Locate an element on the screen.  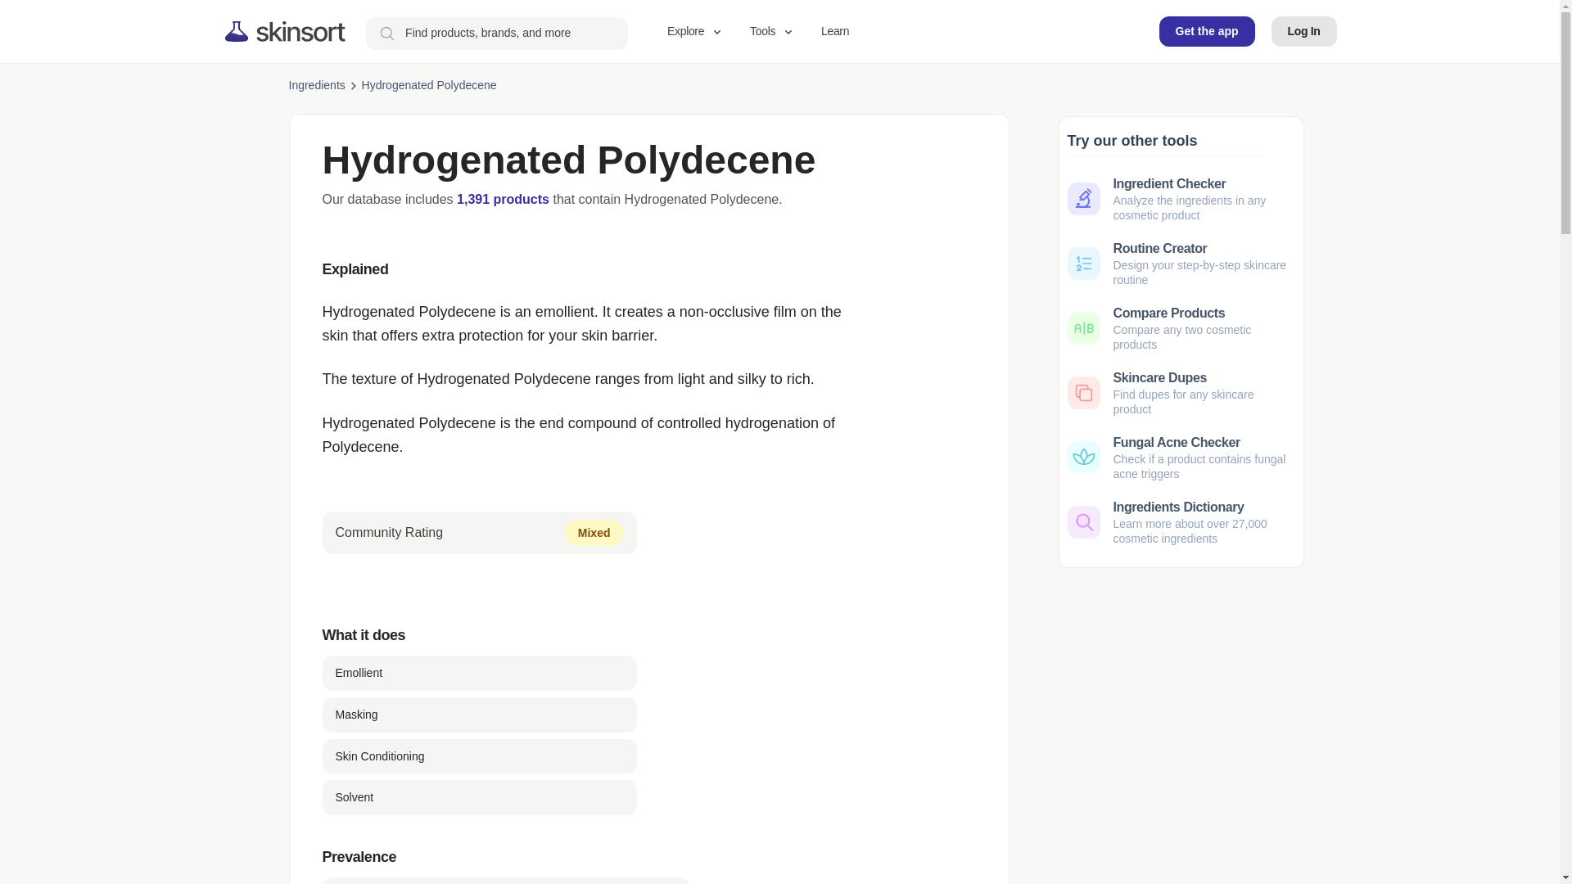
Learn is located at coordinates (834, 31).